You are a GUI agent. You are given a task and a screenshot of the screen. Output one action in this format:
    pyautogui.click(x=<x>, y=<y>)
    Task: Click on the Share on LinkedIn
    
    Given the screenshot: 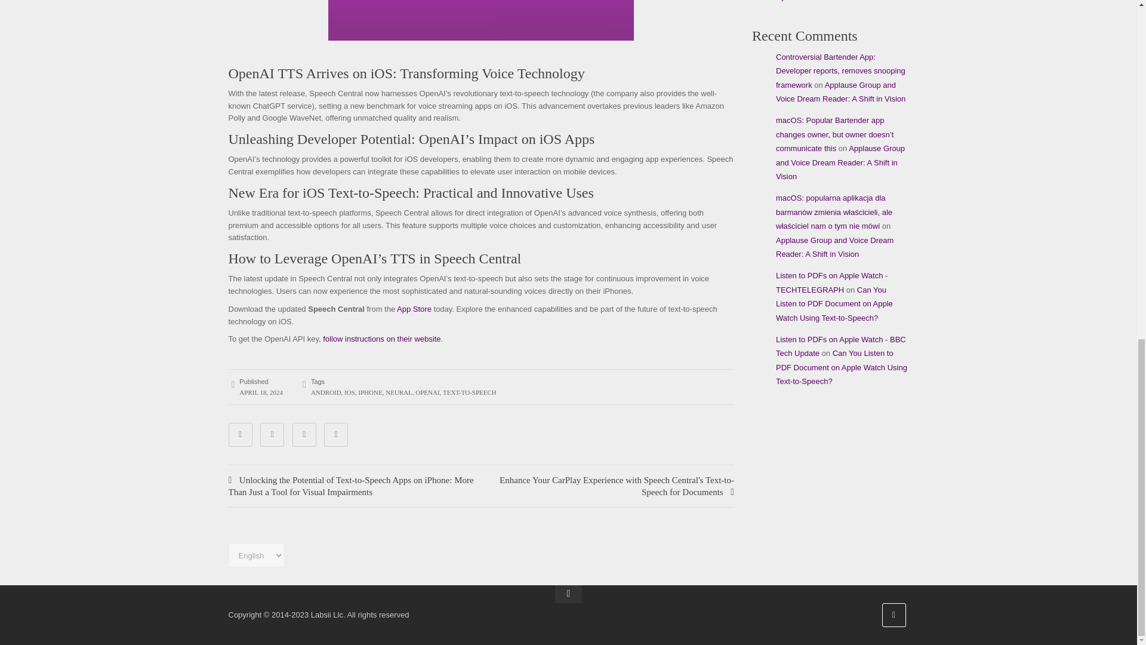 What is the action you would take?
    pyautogui.click(x=304, y=435)
    